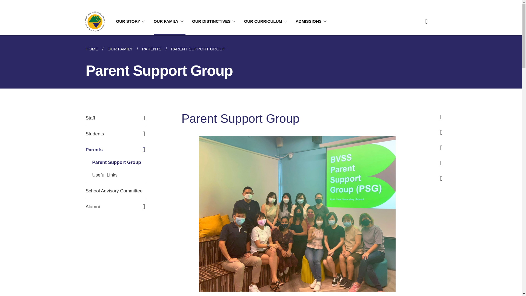  I want to click on PARENT SUPPORT GROUP, so click(198, 49).